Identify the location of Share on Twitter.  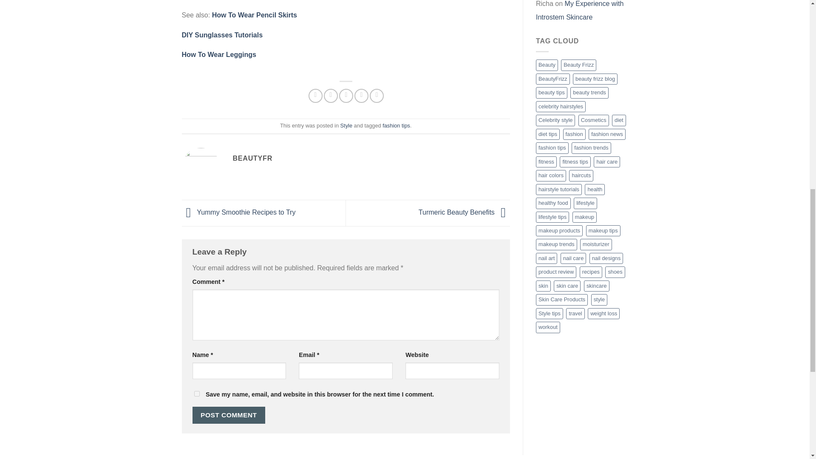
(331, 96).